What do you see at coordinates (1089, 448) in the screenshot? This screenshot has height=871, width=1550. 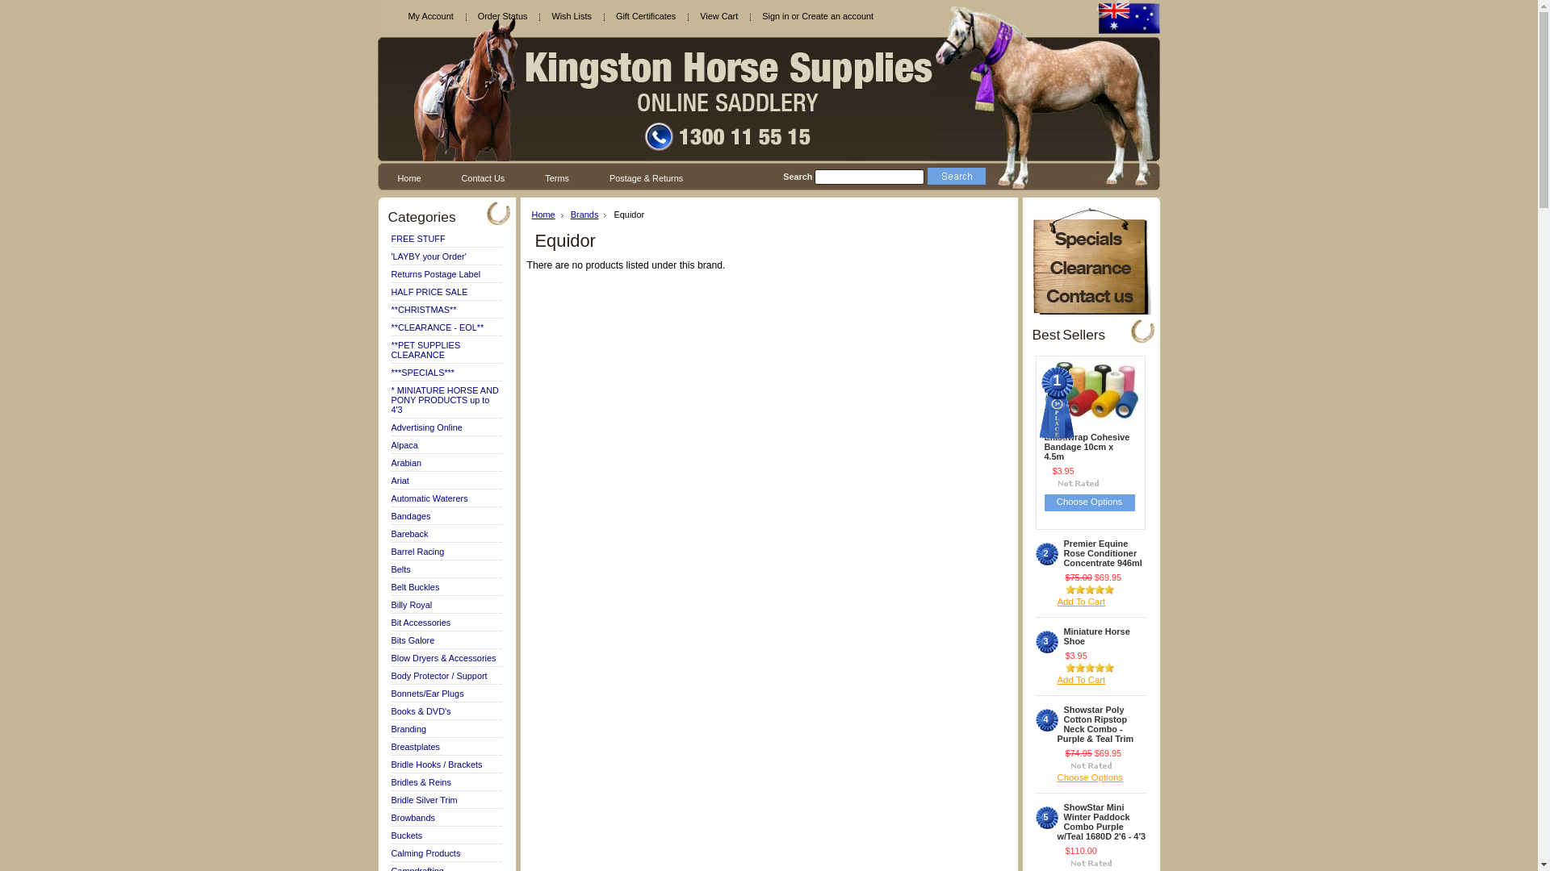 I see `Elastiwrap Cohesive Bandage 10cm x 4.5m` at bounding box center [1089, 448].